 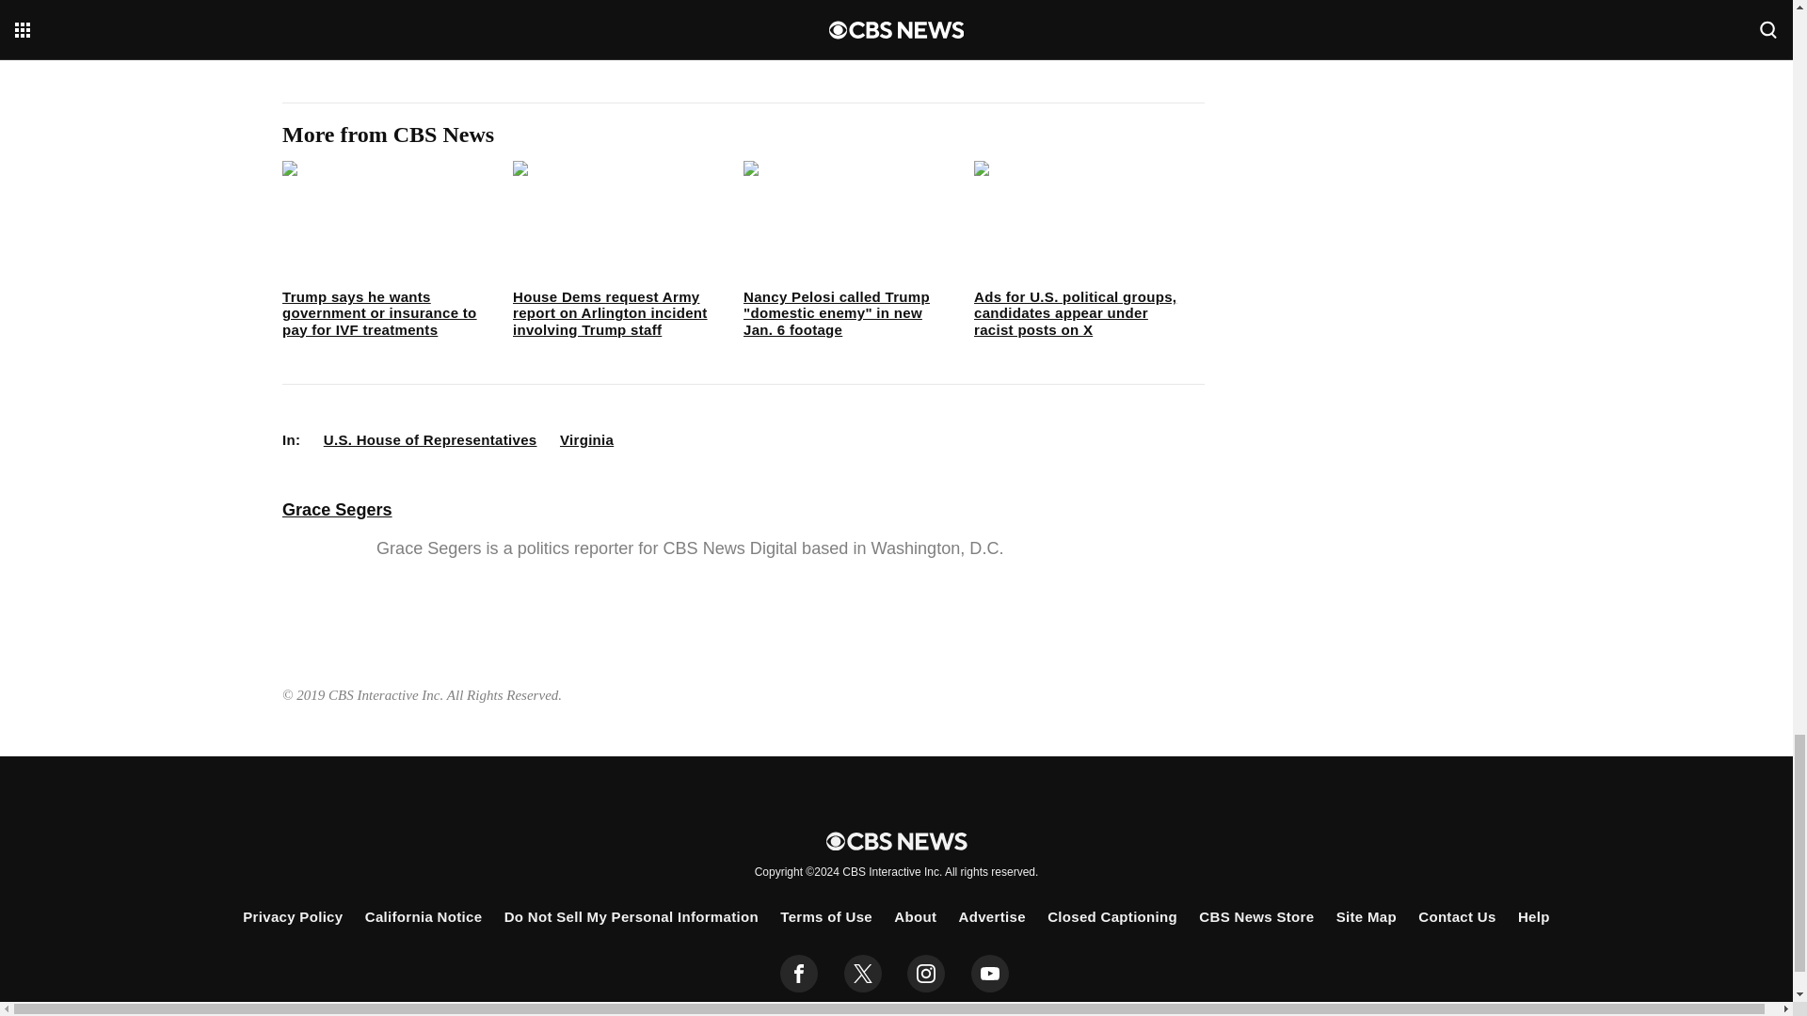 I want to click on instagram, so click(x=926, y=974).